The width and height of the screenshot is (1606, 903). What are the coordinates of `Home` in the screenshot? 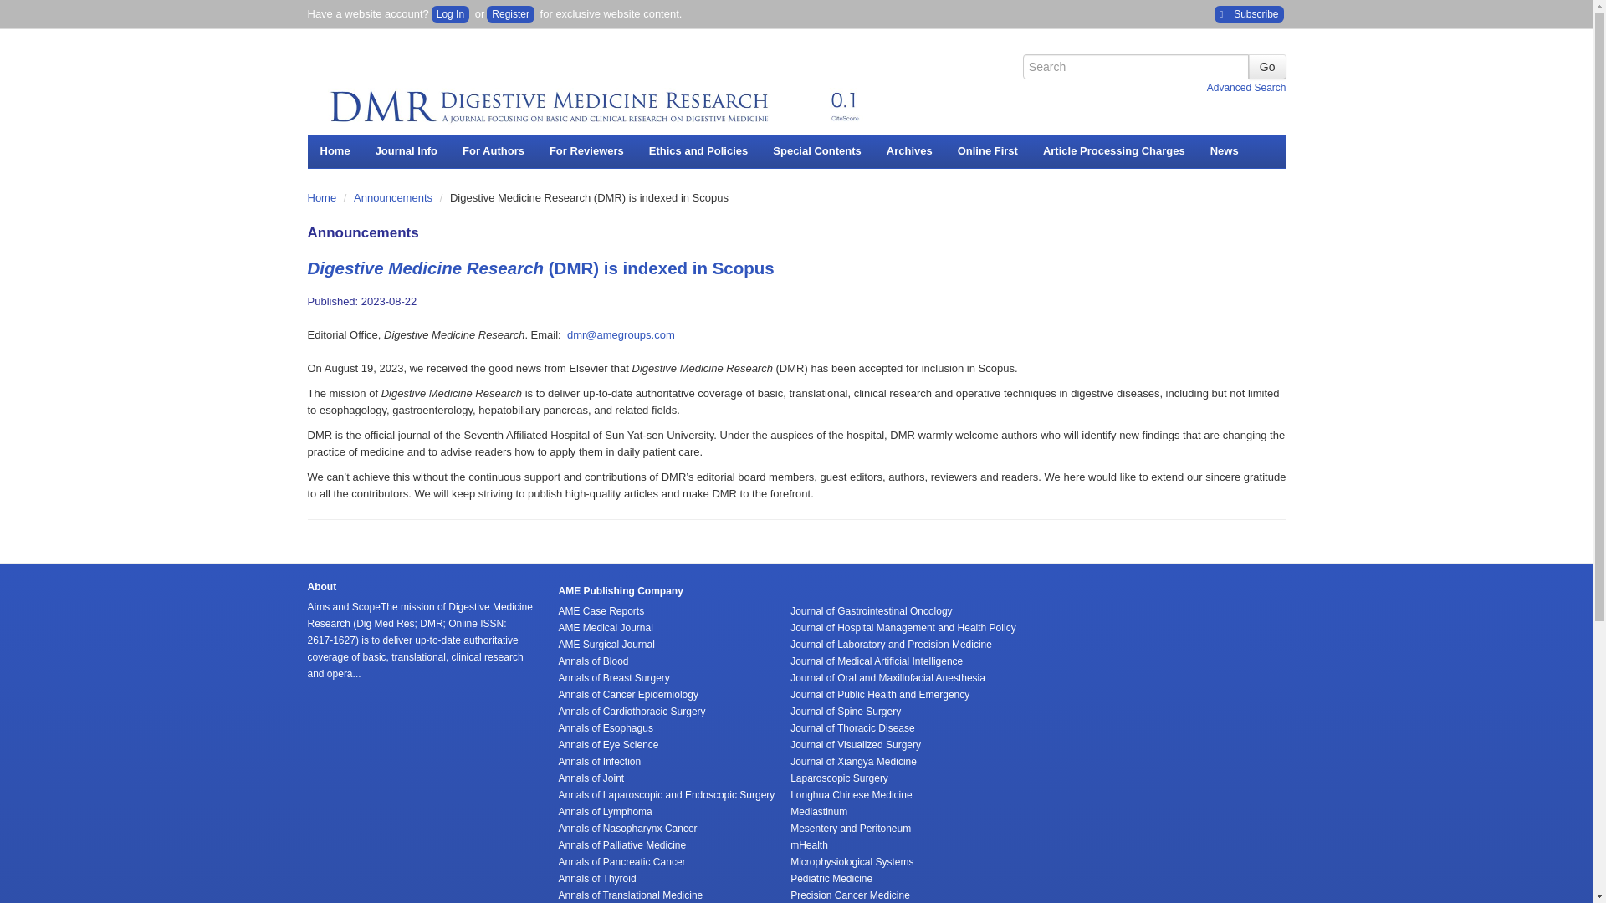 It's located at (335, 150).